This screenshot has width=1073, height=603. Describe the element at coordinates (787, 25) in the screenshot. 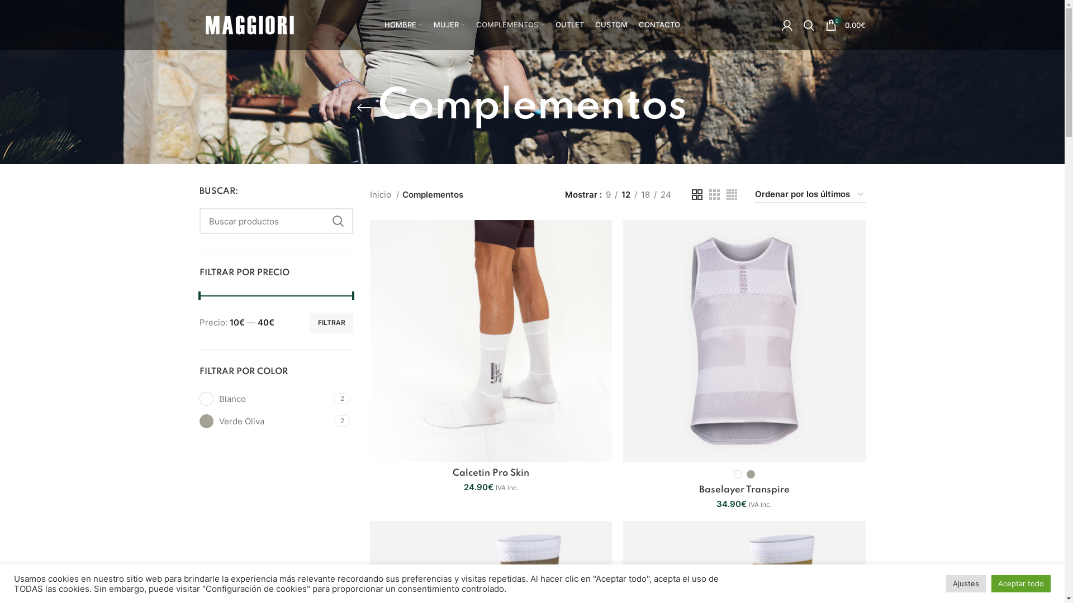

I see `My account` at that location.